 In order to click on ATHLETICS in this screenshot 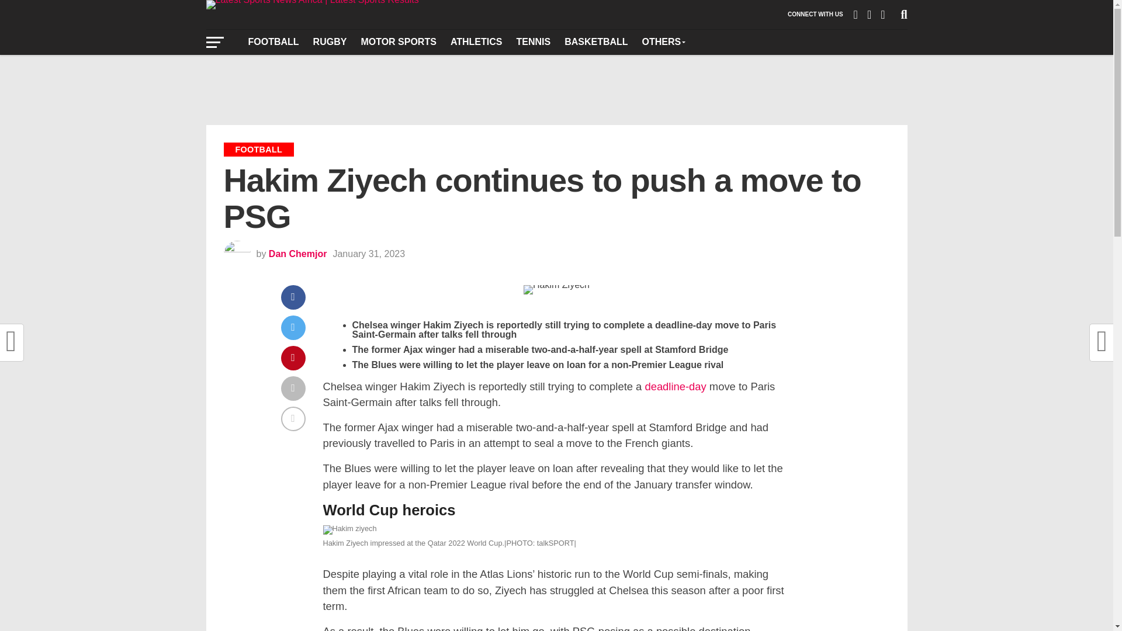, I will do `click(476, 41)`.